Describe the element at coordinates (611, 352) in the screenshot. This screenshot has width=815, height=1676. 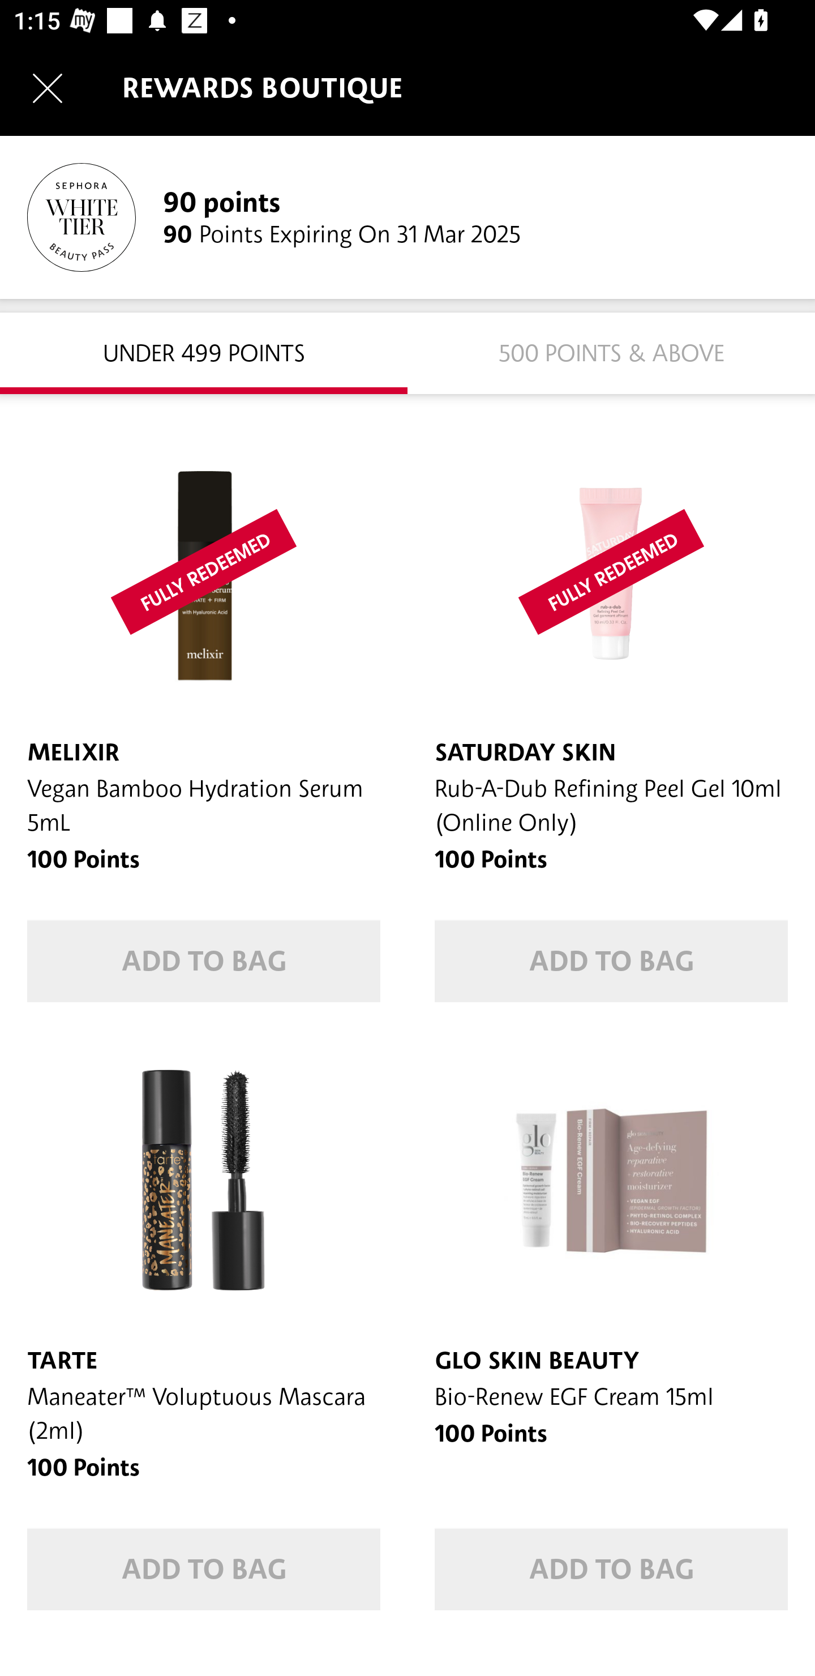
I see `500 Points & Above 500 POINTS & ABOVE` at that location.